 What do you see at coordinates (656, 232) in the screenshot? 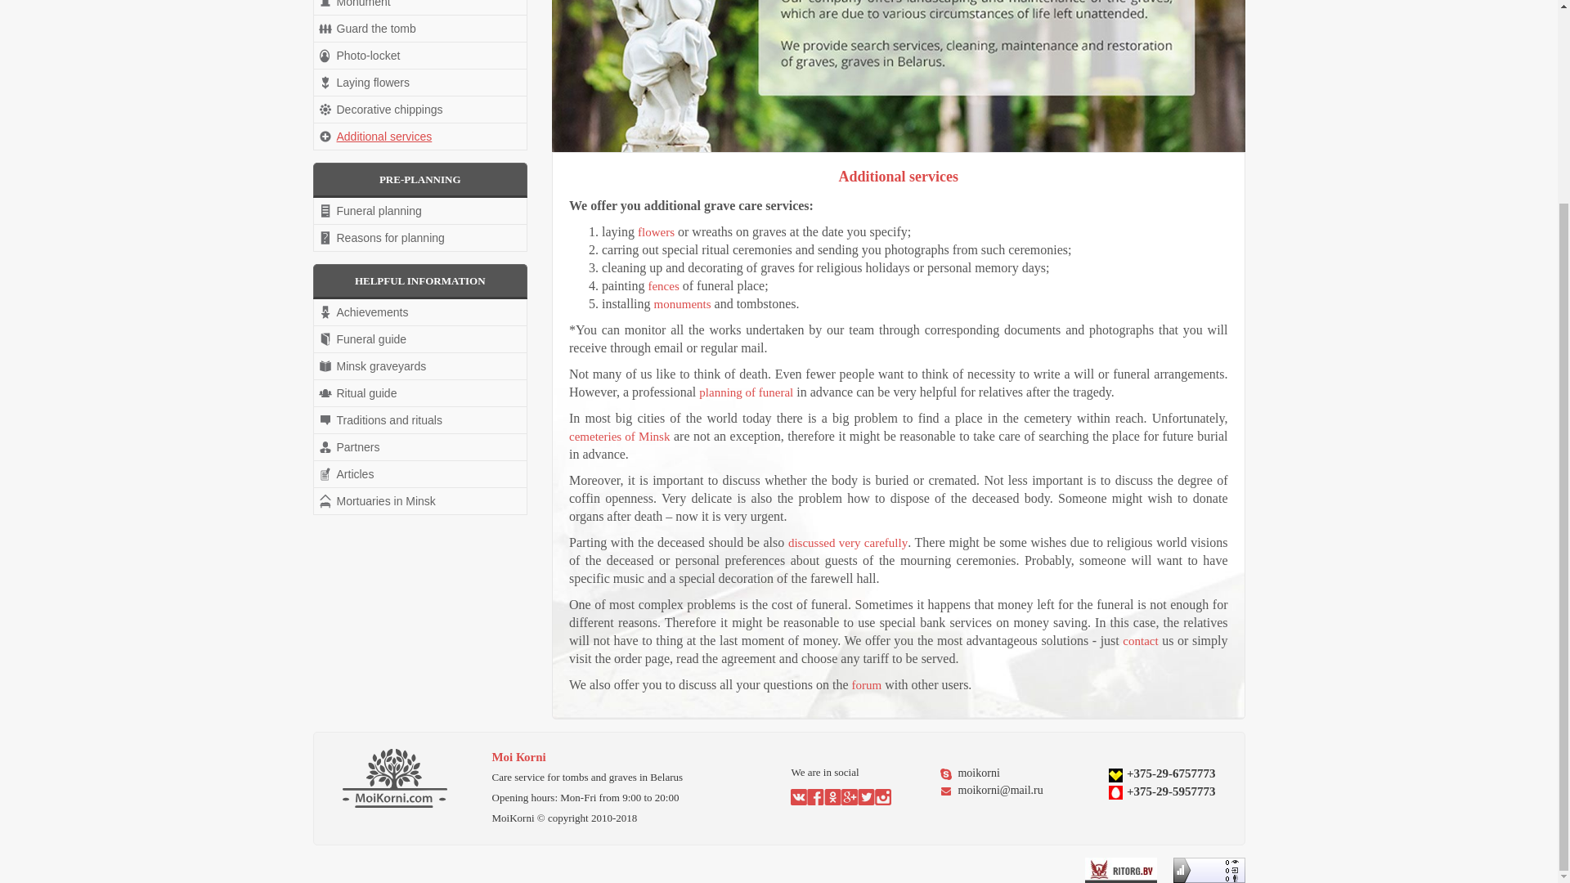
I see `flowers` at bounding box center [656, 232].